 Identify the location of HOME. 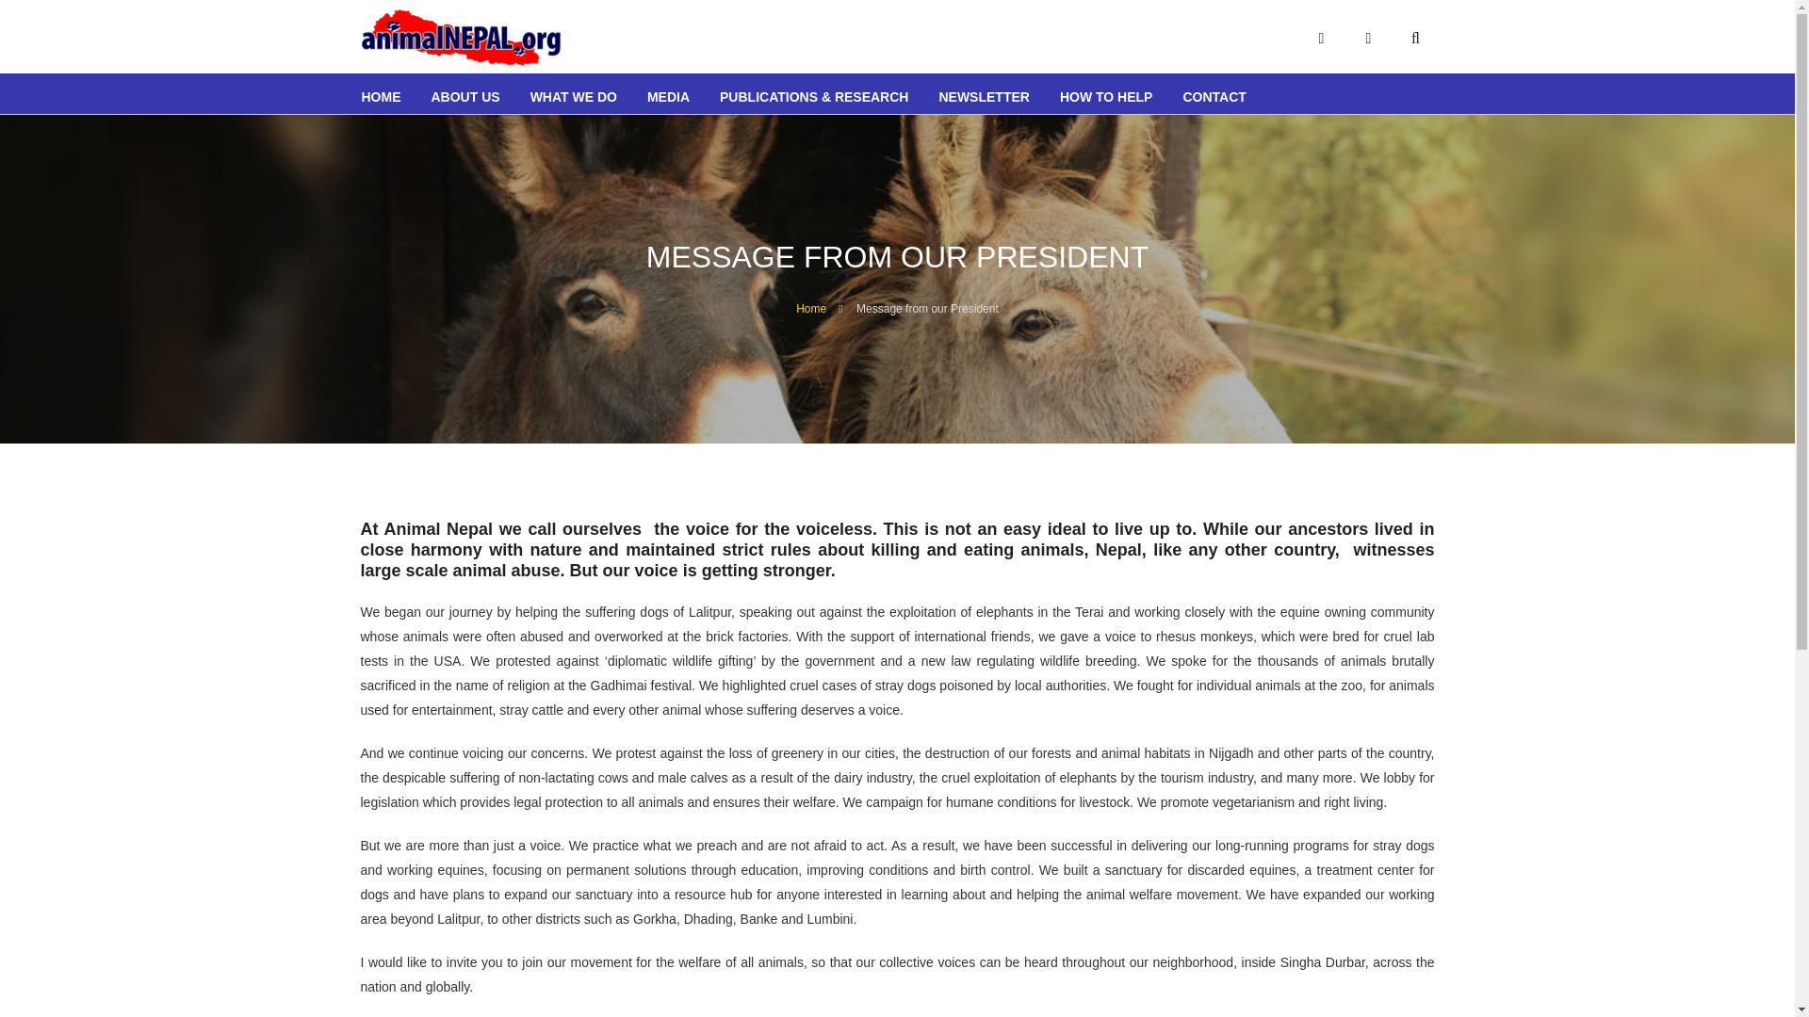
(381, 92).